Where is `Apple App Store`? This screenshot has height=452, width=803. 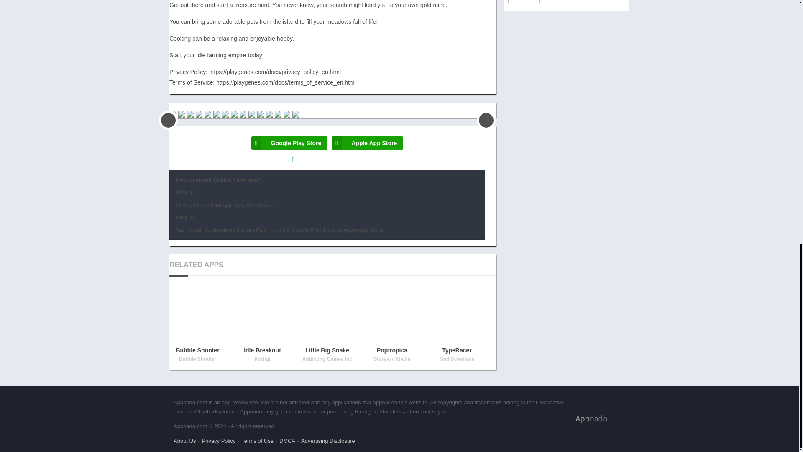
Apple App Store is located at coordinates (367, 143).